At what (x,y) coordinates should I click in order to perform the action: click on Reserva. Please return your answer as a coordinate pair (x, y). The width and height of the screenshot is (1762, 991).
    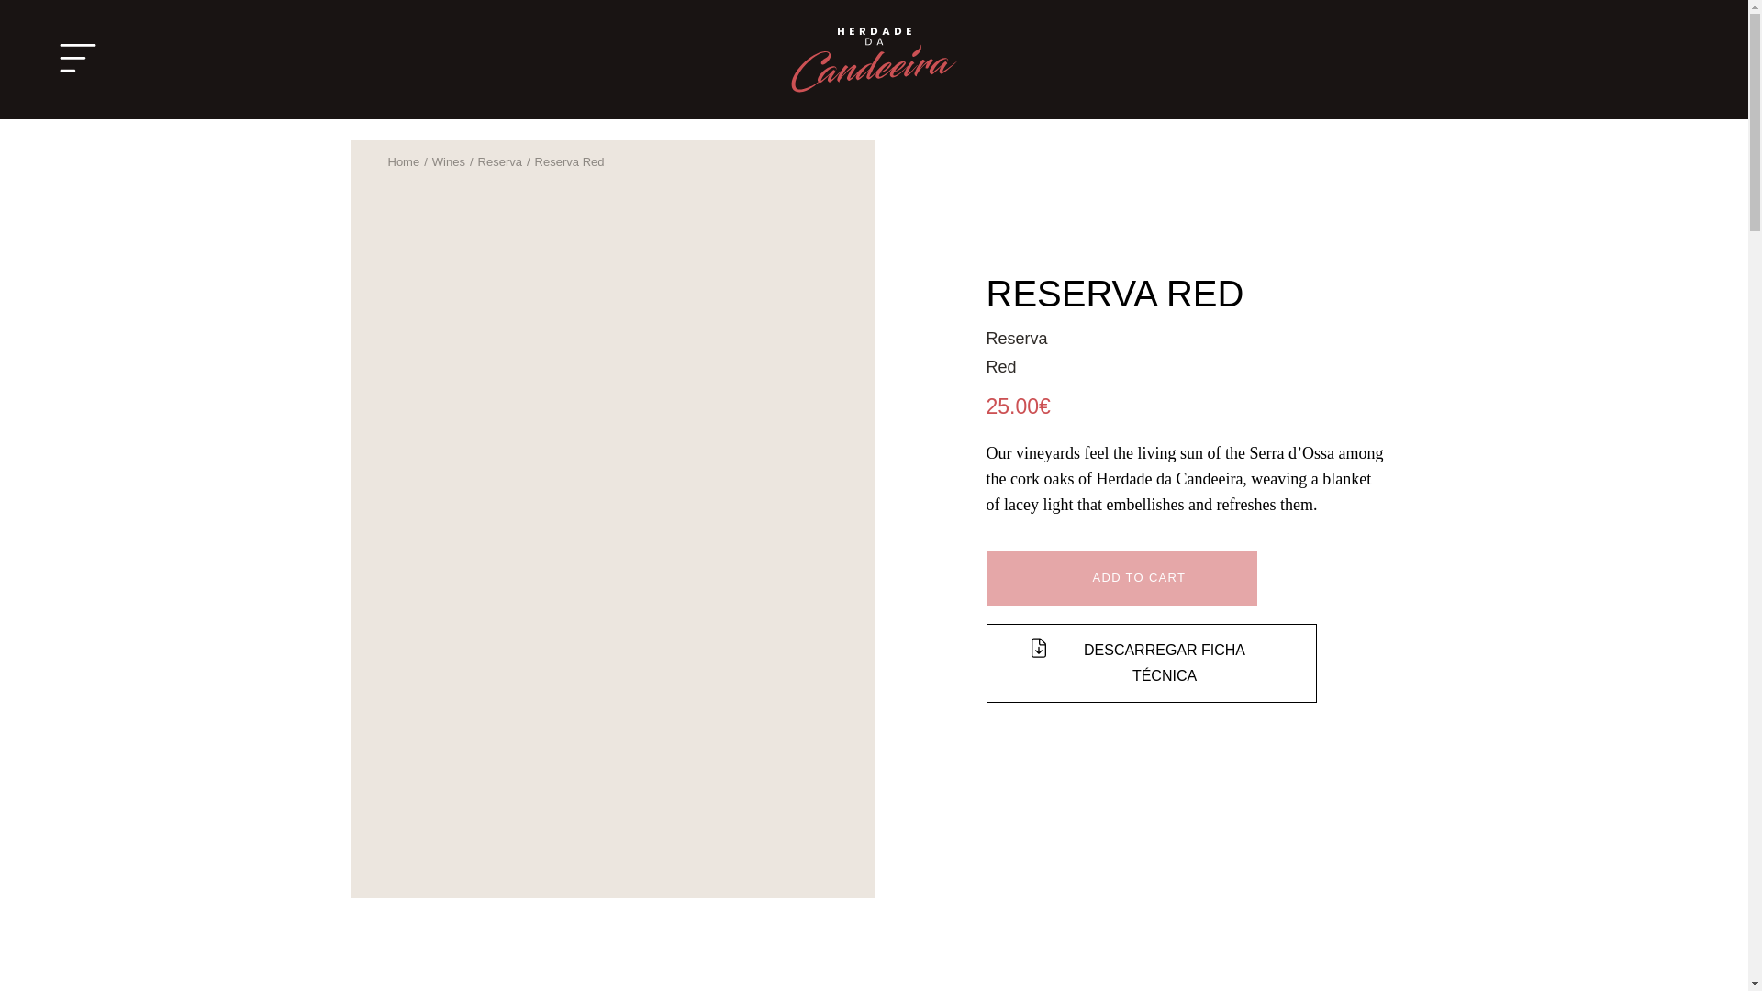
    Looking at the image, I should click on (1015, 338).